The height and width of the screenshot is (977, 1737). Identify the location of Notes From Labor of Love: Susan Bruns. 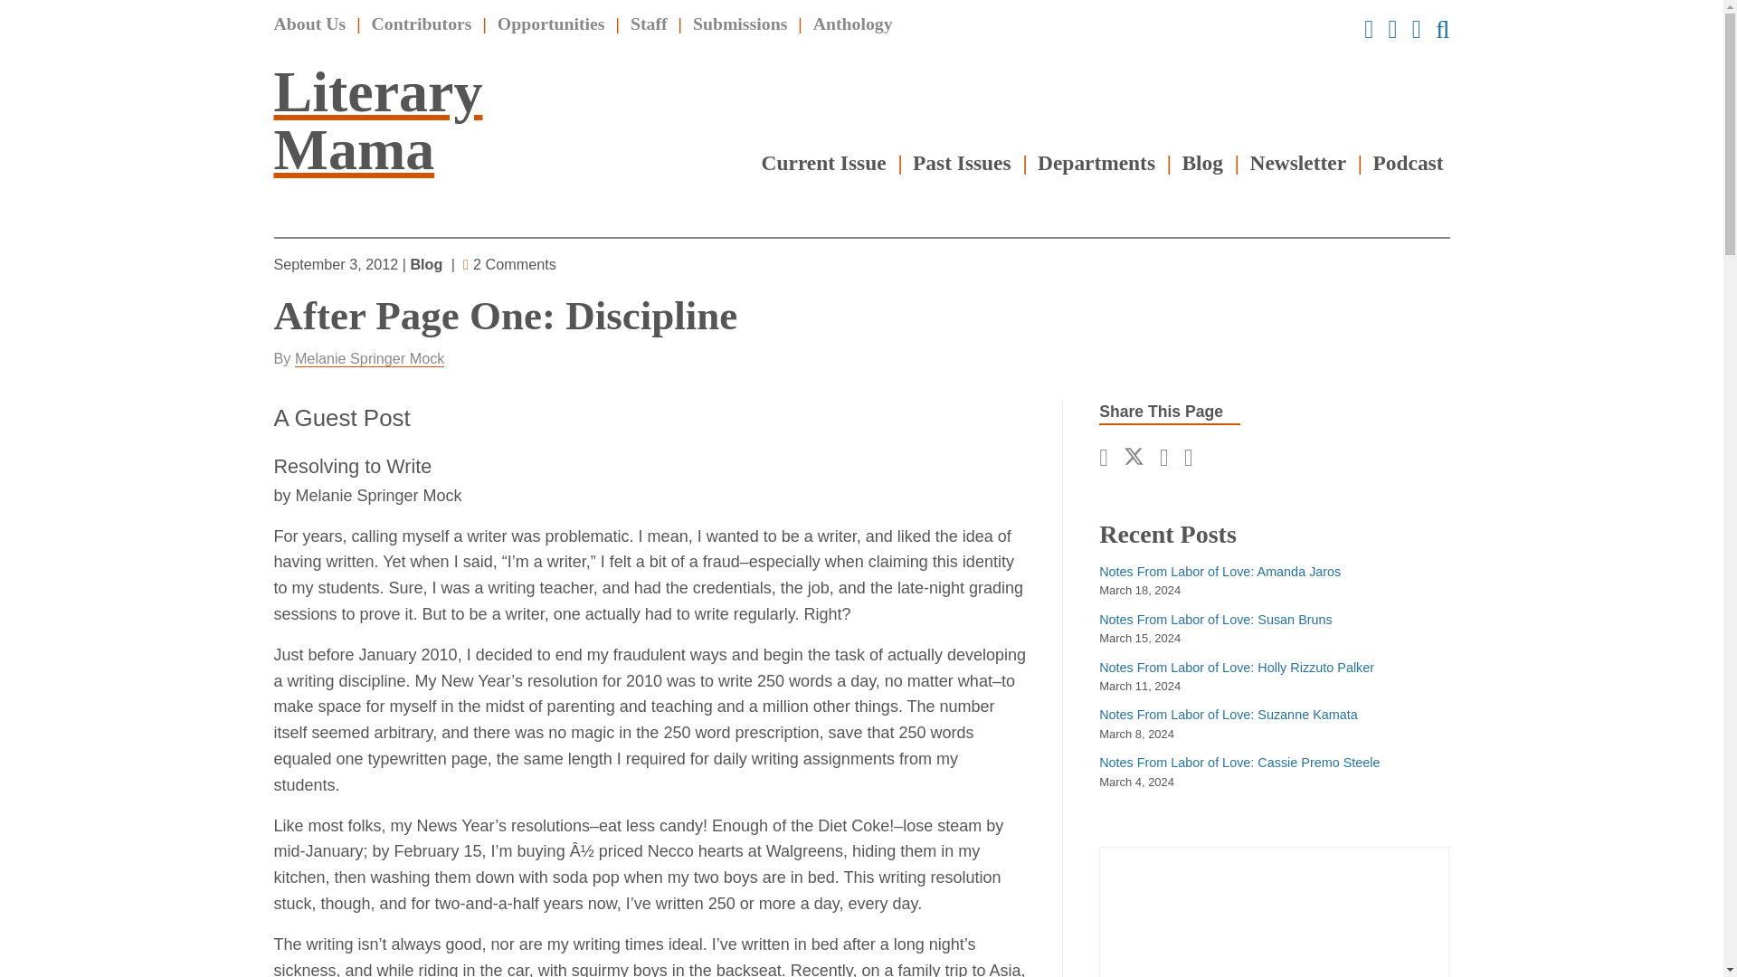
(1216, 620).